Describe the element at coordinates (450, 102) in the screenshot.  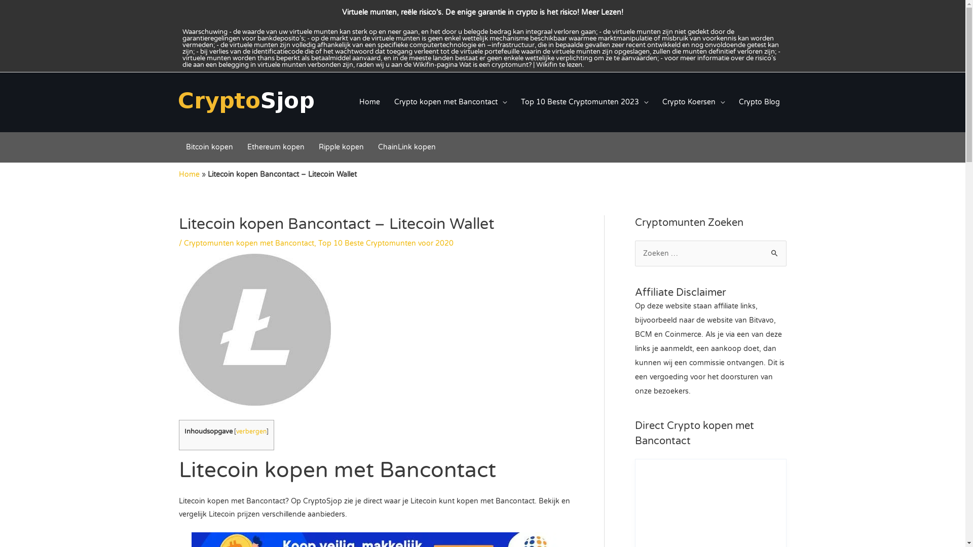
I see `Crypto kopen met Bancontact` at that location.